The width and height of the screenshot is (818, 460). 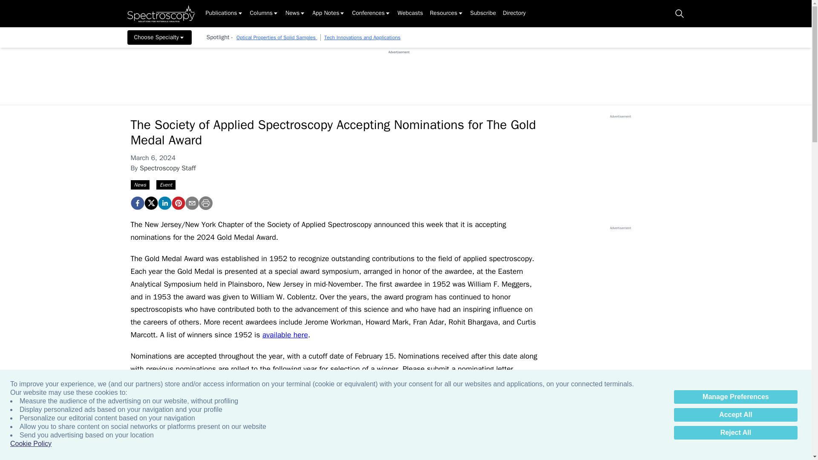 What do you see at coordinates (295, 14) in the screenshot?
I see `News` at bounding box center [295, 14].